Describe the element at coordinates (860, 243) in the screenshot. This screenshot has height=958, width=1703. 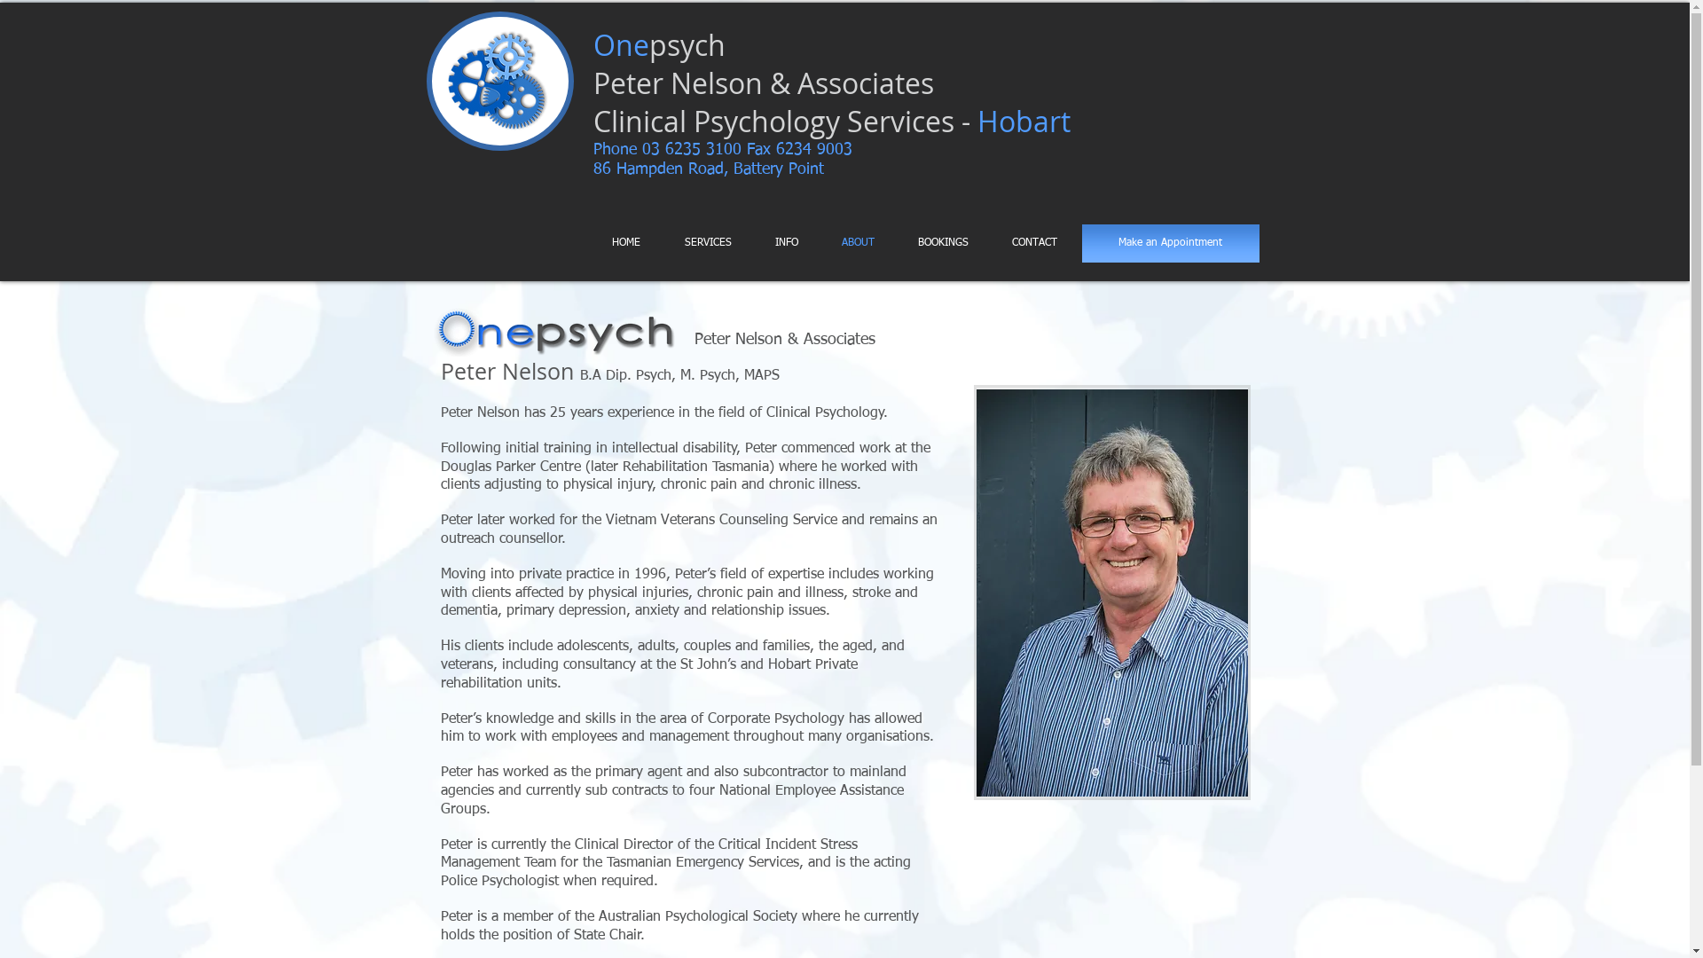
I see `ABOUT` at that location.